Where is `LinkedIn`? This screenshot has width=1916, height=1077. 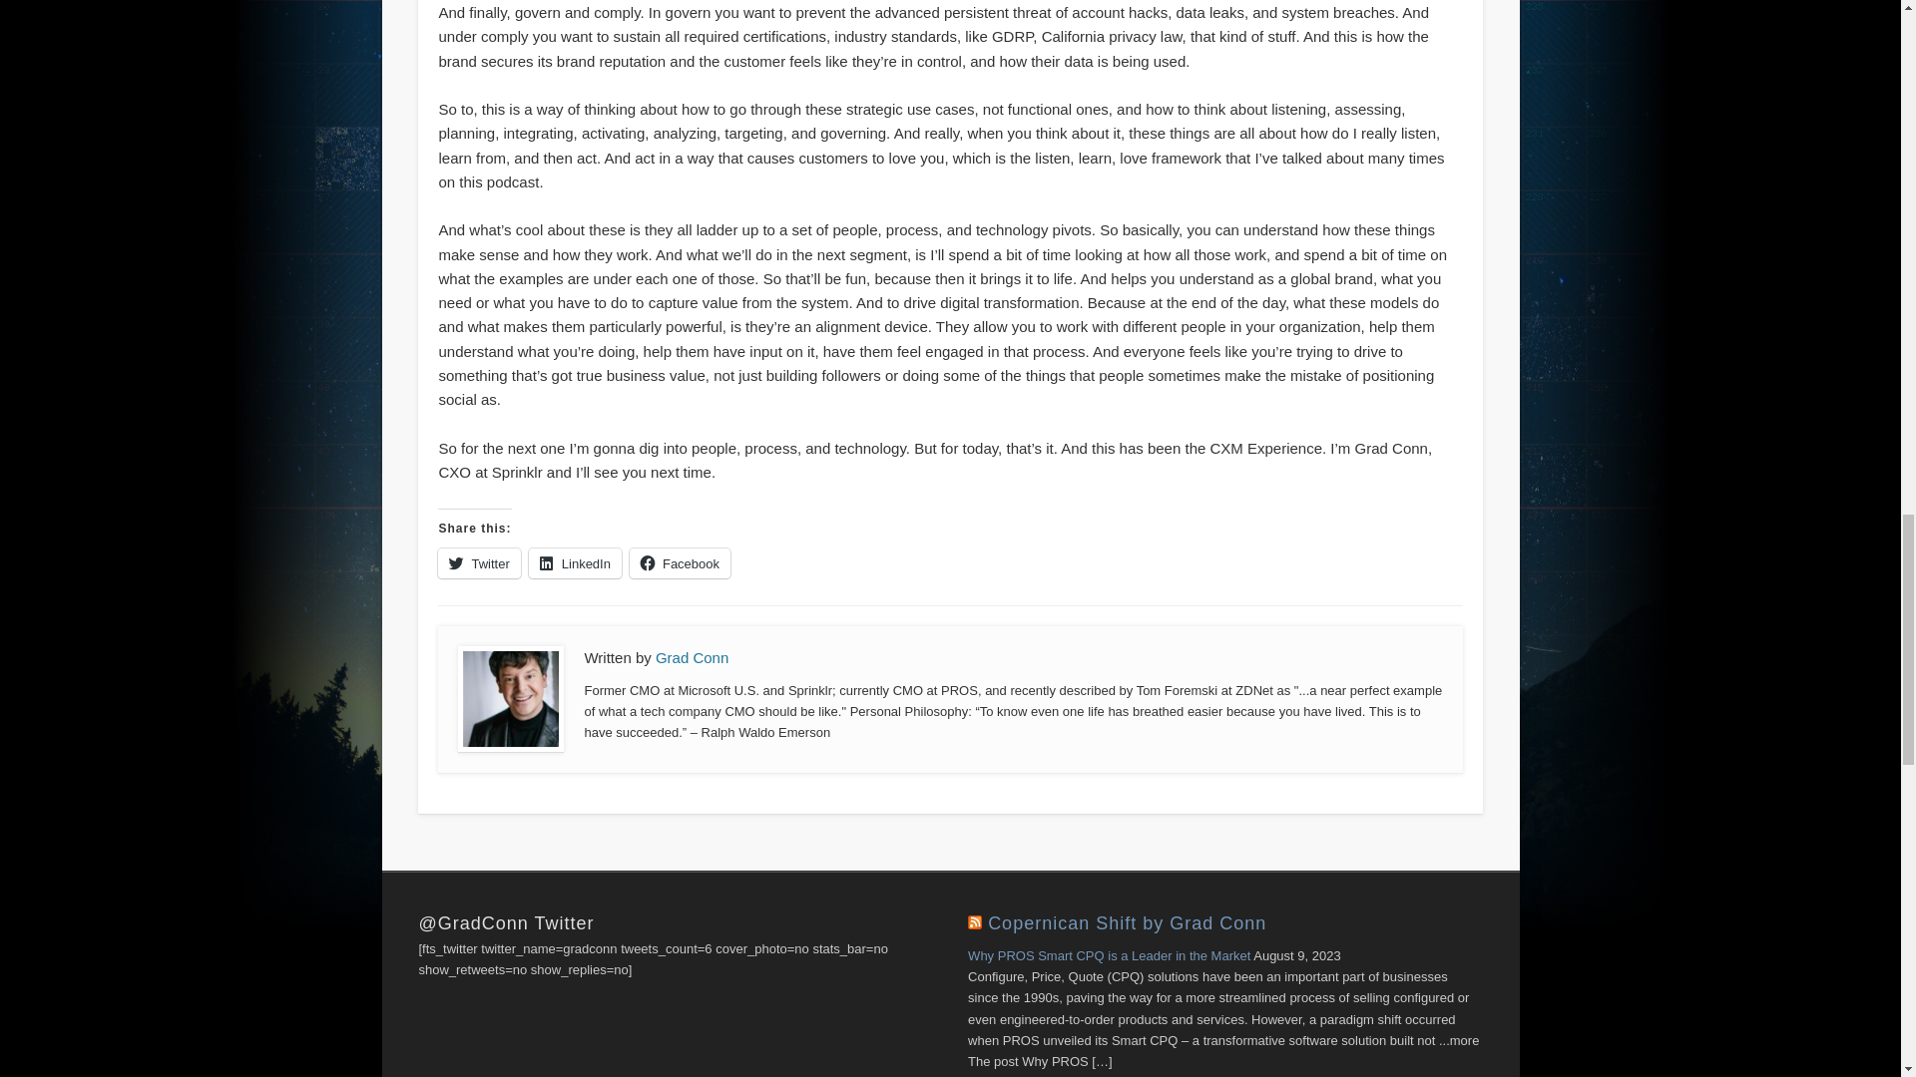 LinkedIn is located at coordinates (575, 562).